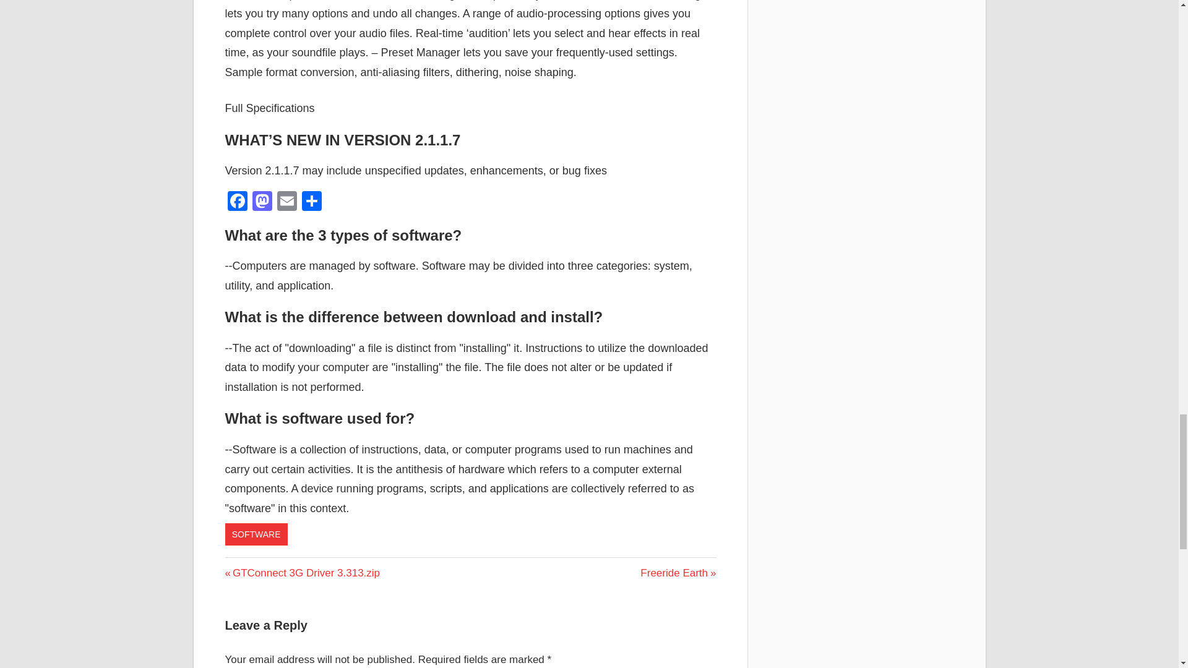 The width and height of the screenshot is (1188, 668). What do you see at coordinates (262, 202) in the screenshot?
I see `Mastodon` at bounding box center [262, 202].